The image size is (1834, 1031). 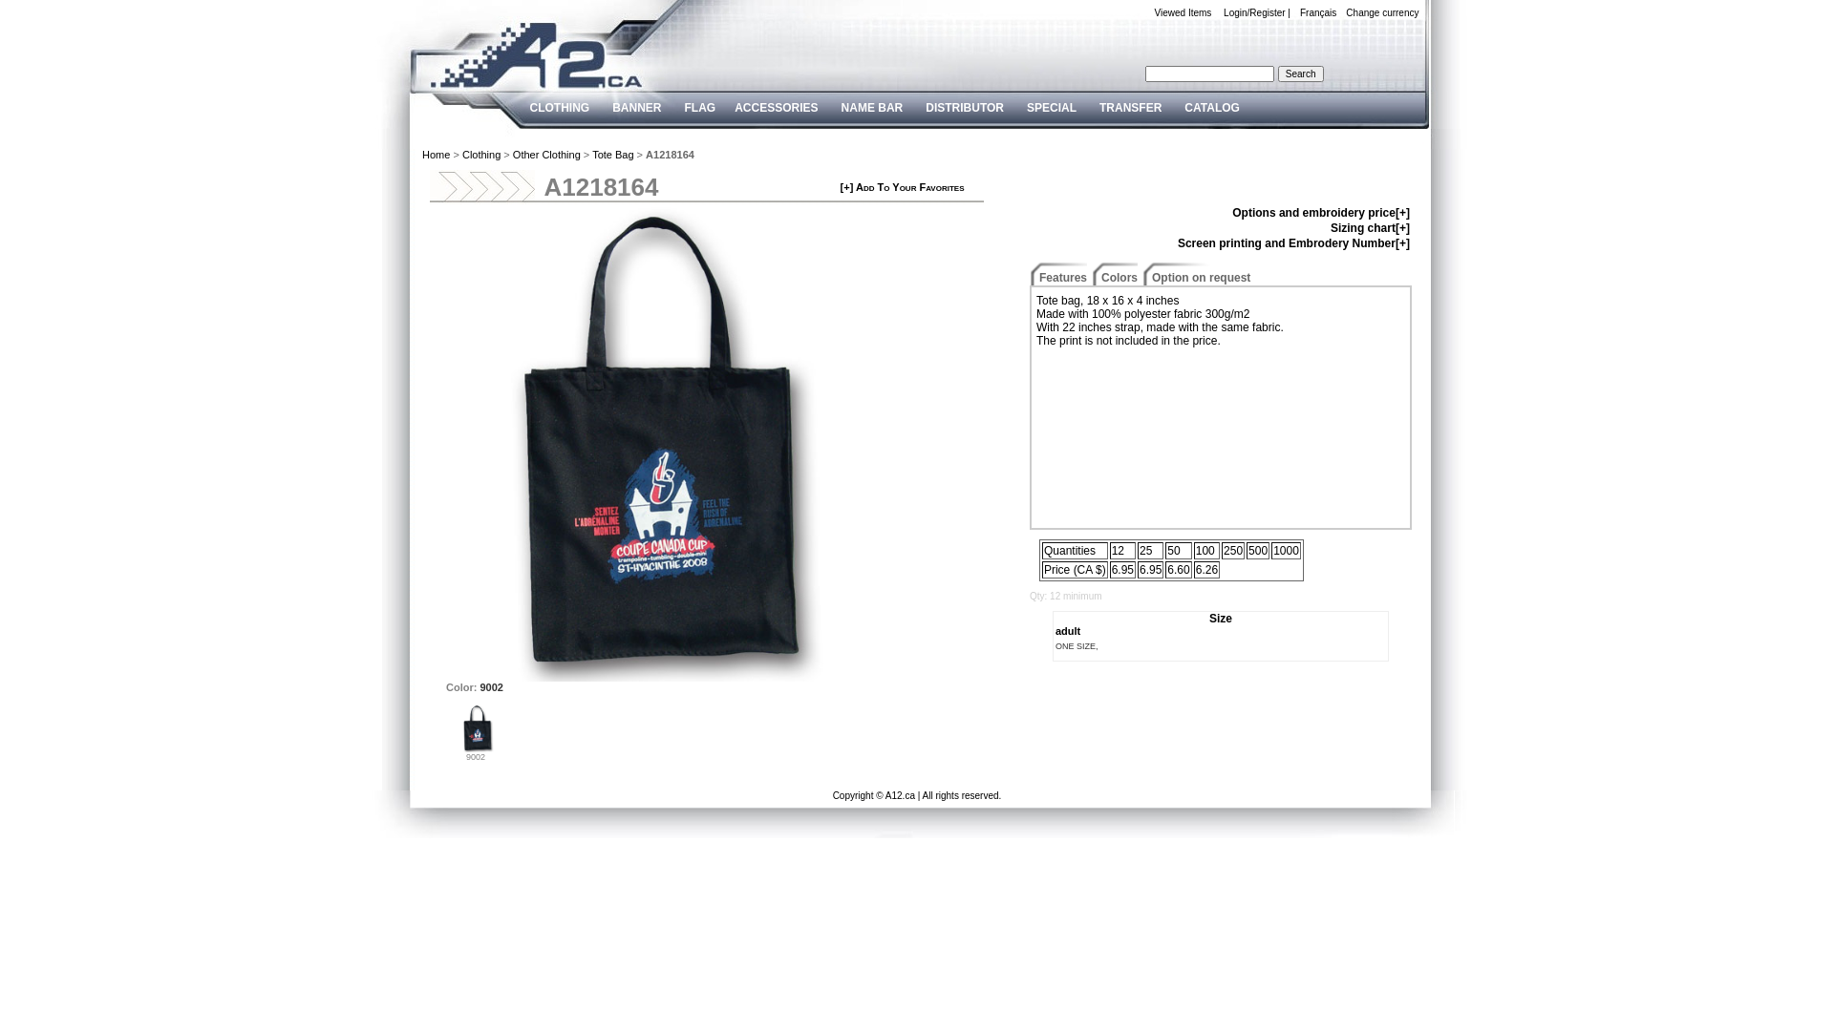 I want to click on Other Clothing, so click(x=546, y=155).